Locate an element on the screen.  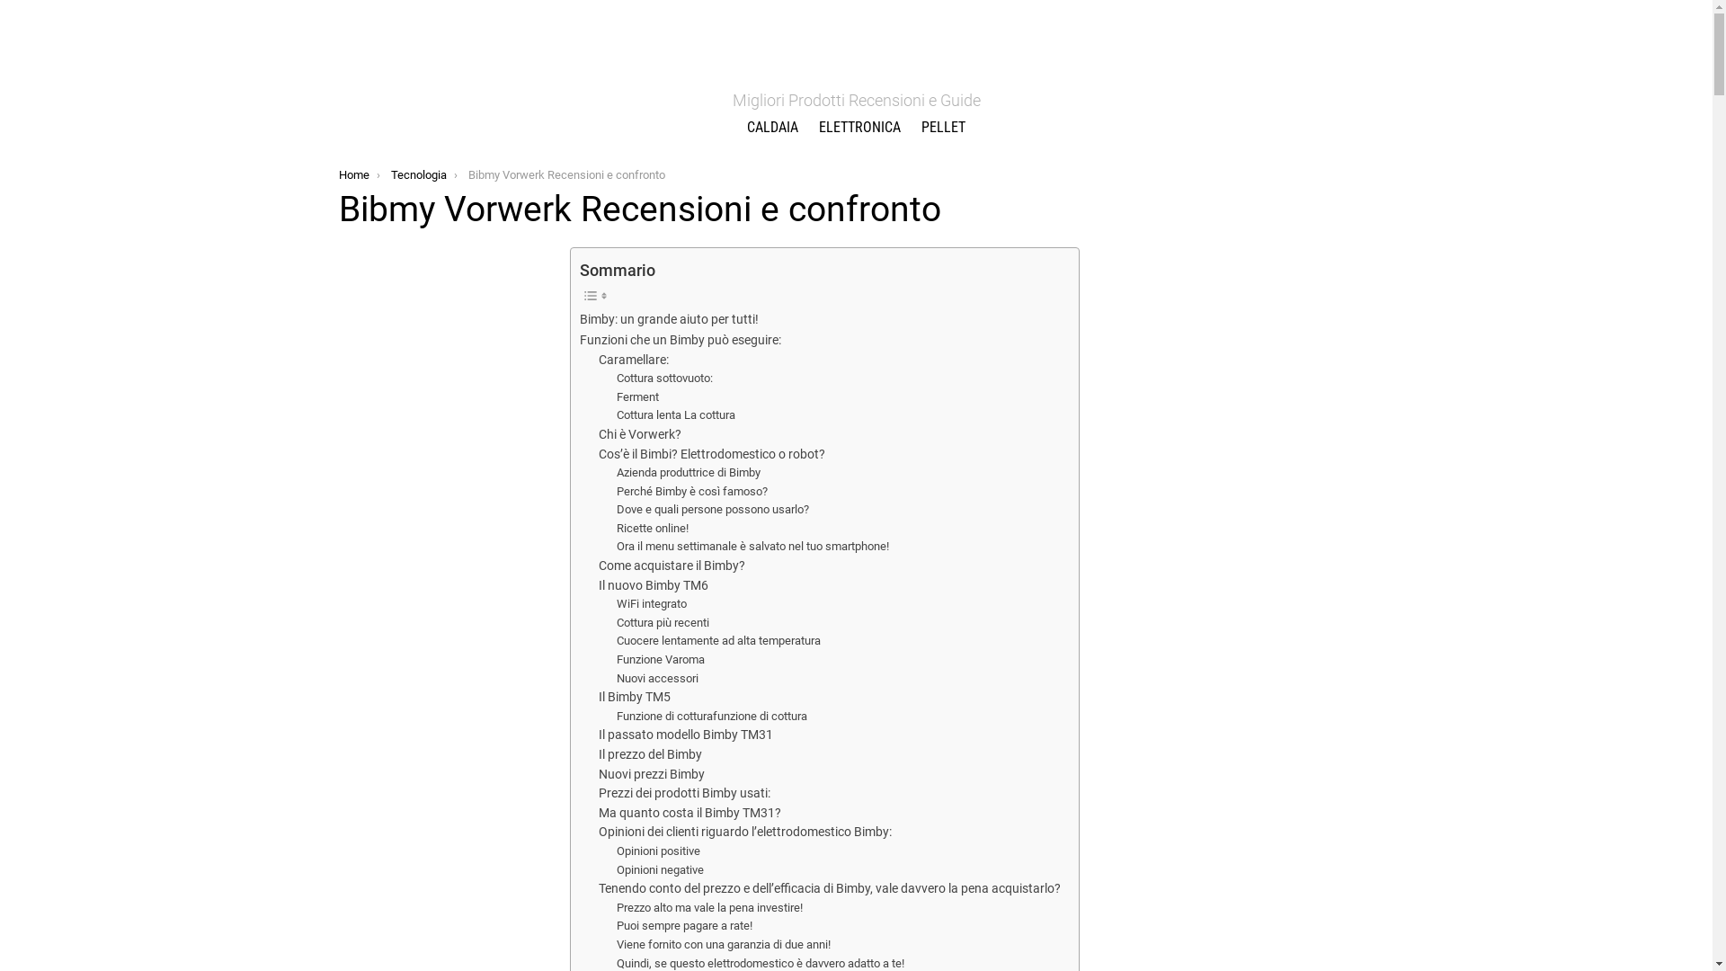
Viene fornito con una garanzia di due anni! is located at coordinates (724, 946).